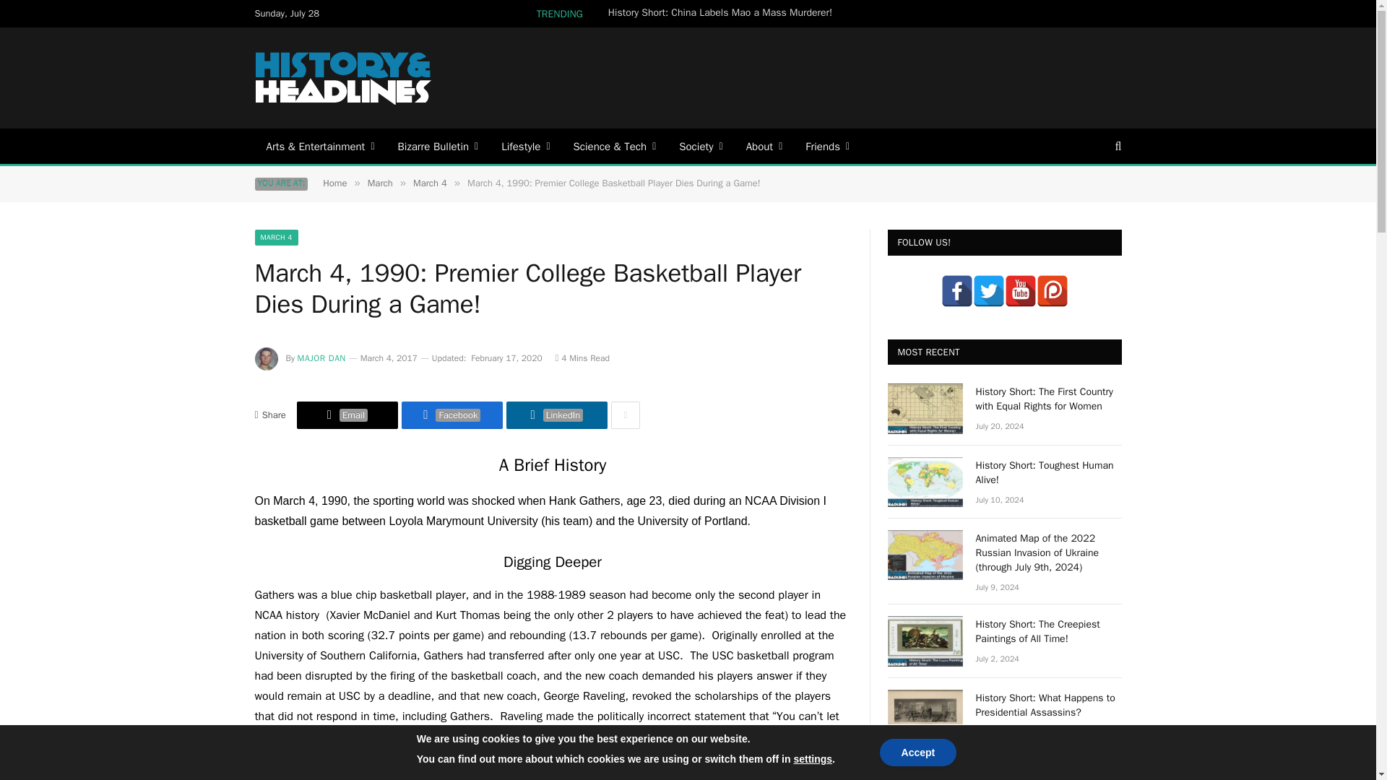 Image resolution: width=1387 pixels, height=780 pixels. Describe the element at coordinates (556, 415) in the screenshot. I see `Share on LinkedIn` at that location.